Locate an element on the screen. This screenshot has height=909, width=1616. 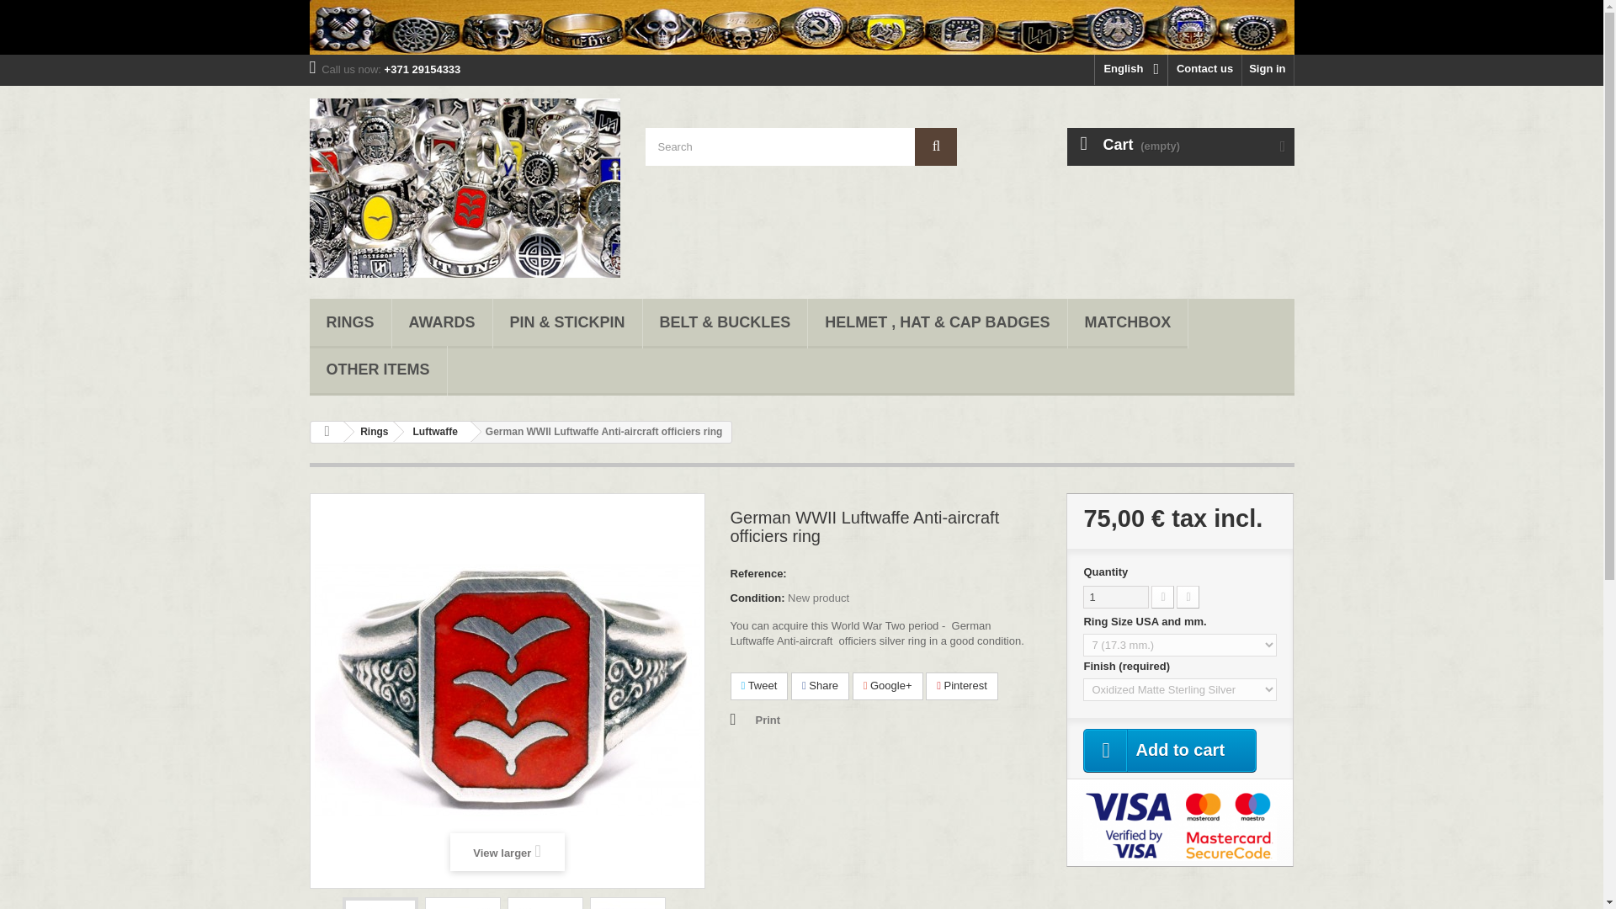
View my shopping cart is located at coordinates (1180, 146).